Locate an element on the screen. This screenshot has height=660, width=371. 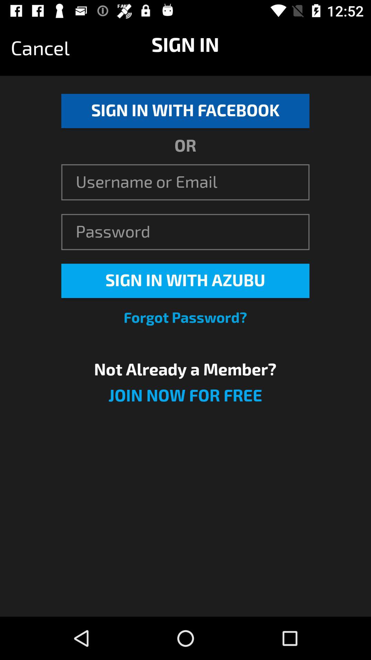
open the item above the sign in with icon is located at coordinates (40, 48).